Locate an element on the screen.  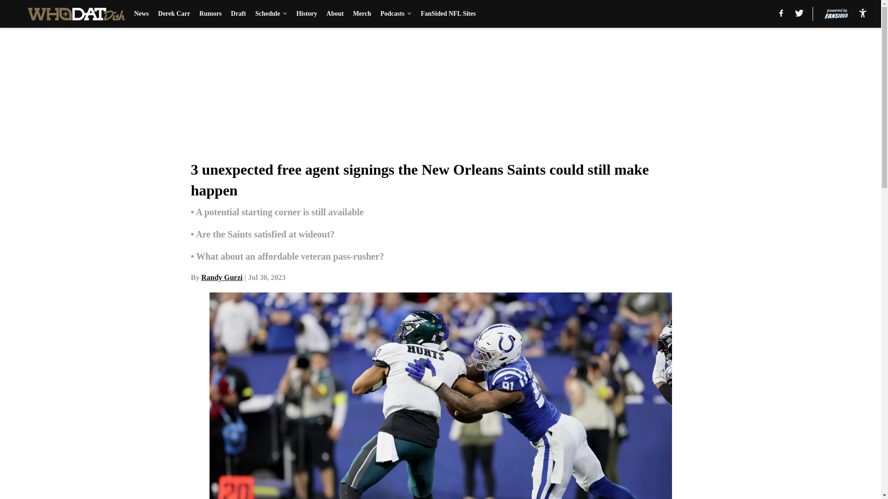
About is located at coordinates (335, 14).